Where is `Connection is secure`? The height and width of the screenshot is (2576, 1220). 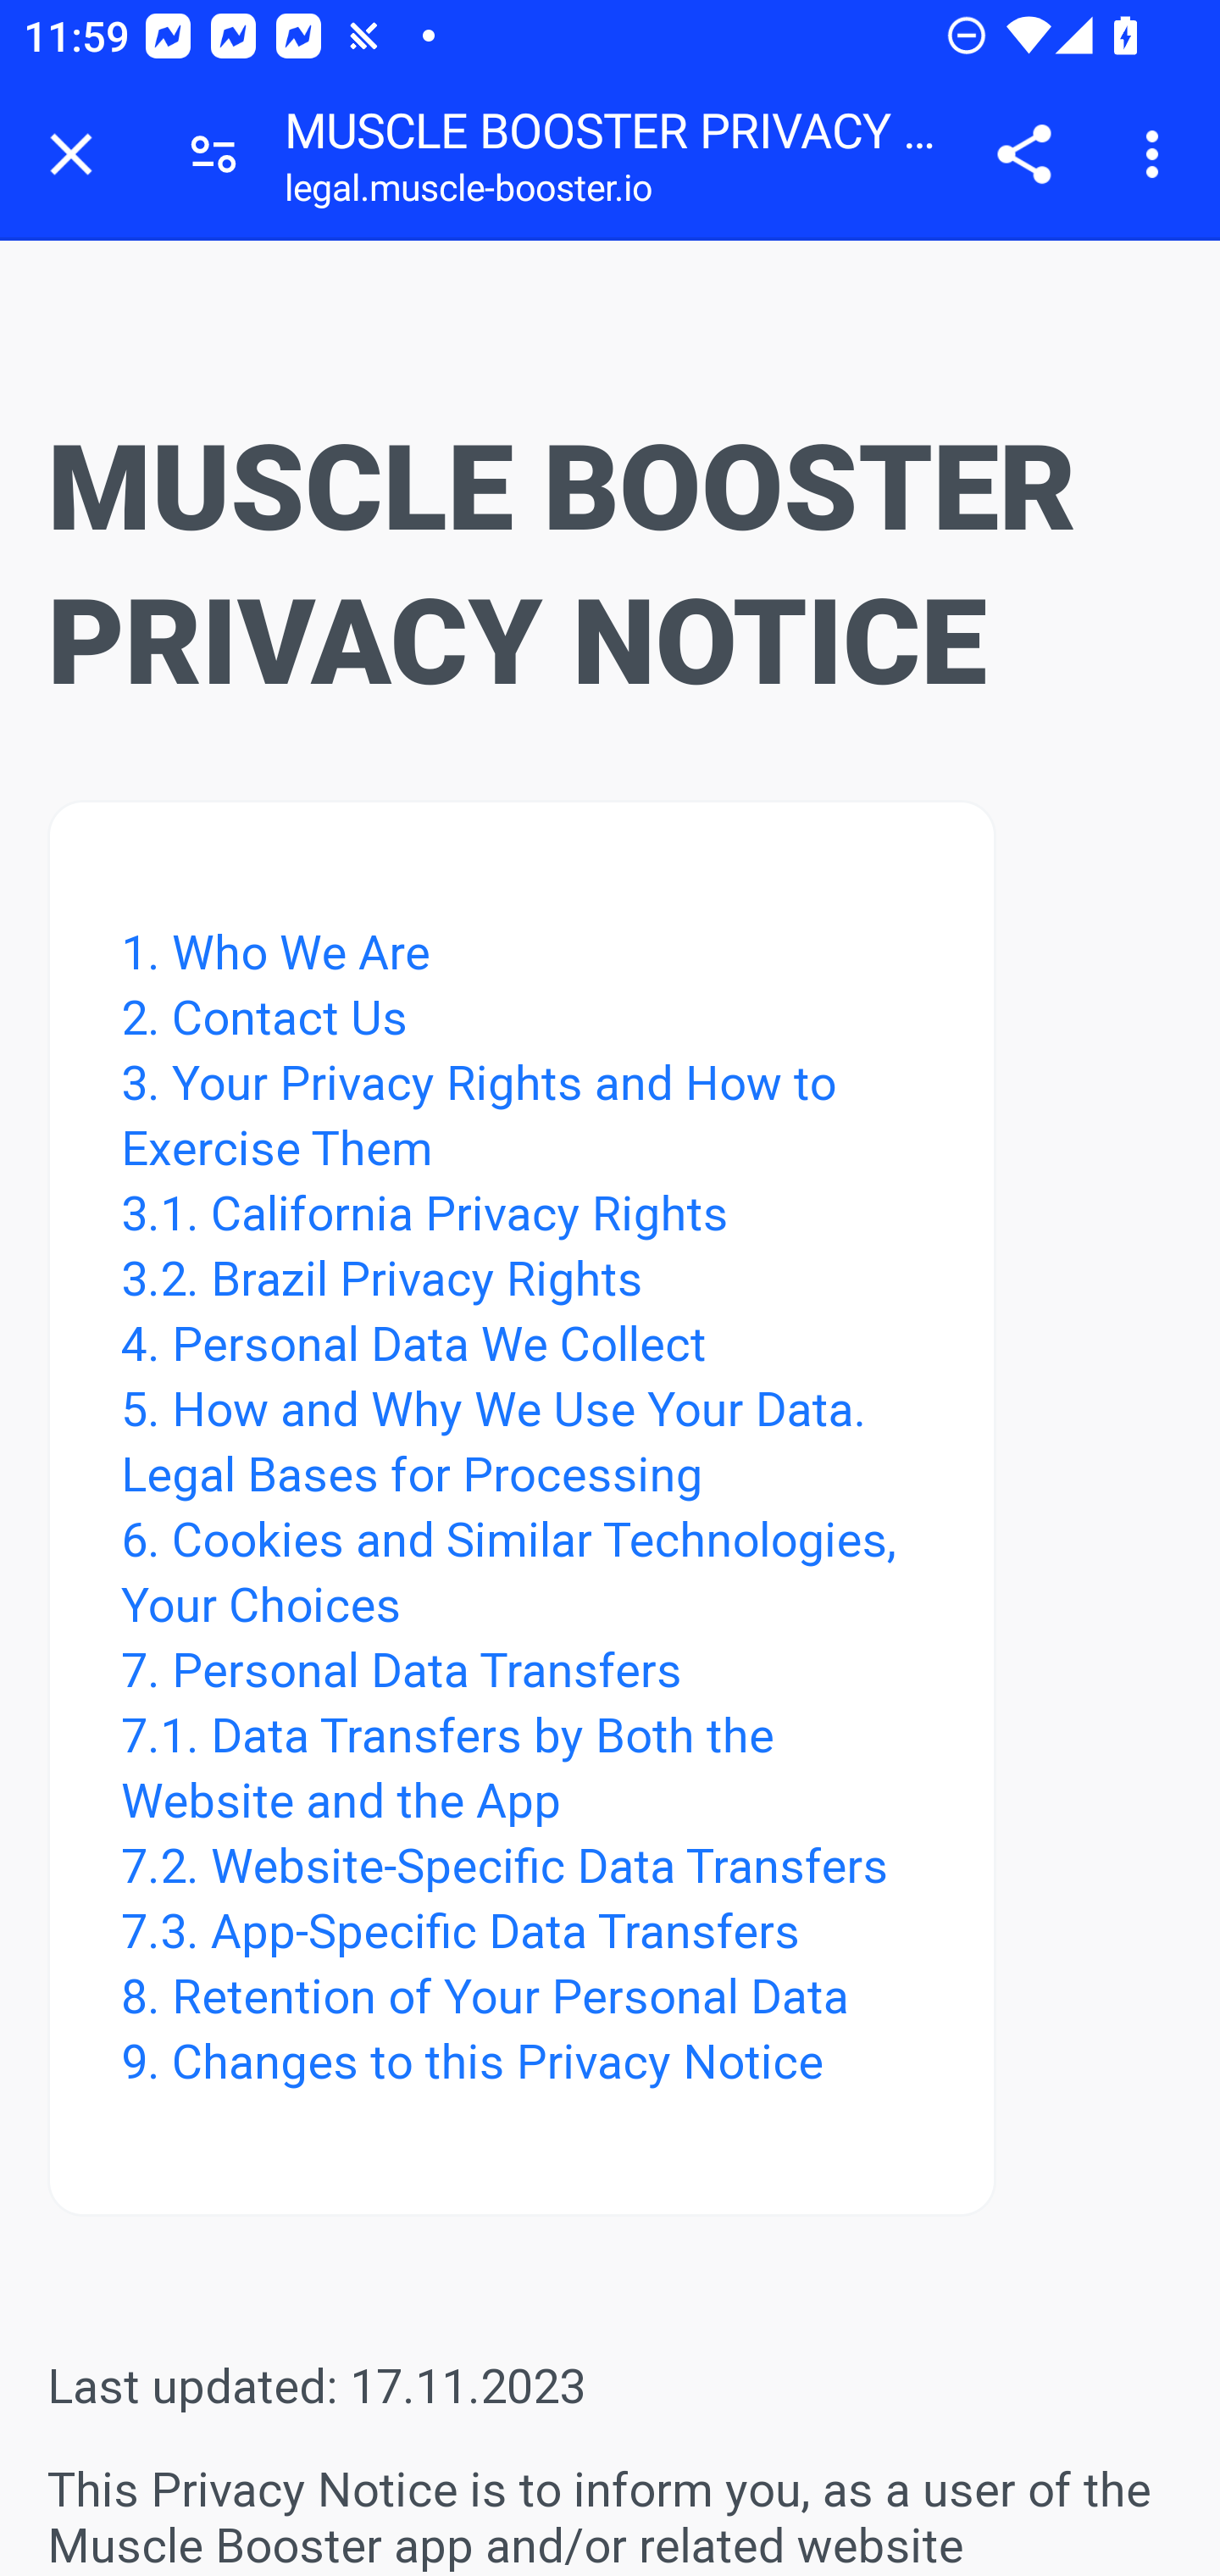 Connection is secure is located at coordinates (213, 154).